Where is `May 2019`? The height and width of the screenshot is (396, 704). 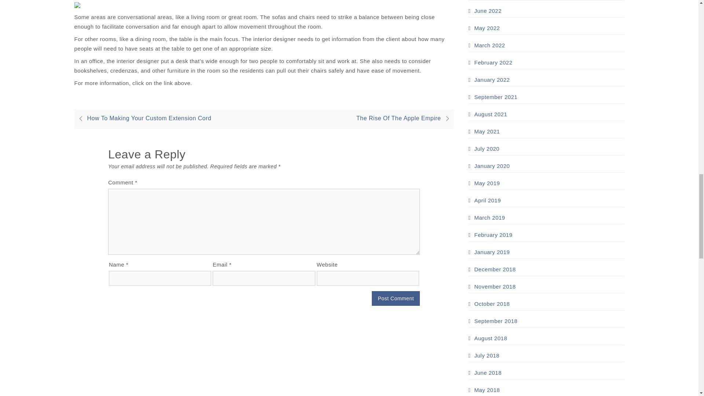 May 2019 is located at coordinates (484, 183).